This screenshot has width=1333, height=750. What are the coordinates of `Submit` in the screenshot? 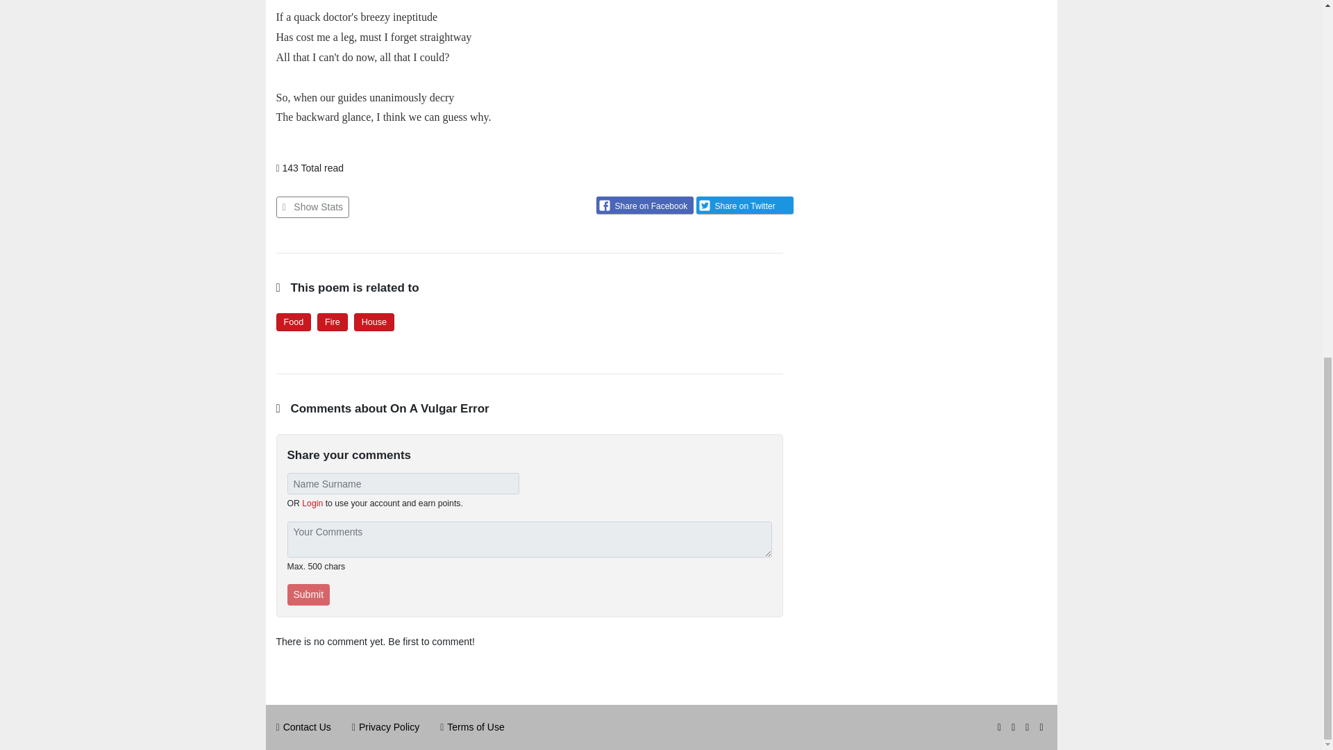 It's located at (309, 594).